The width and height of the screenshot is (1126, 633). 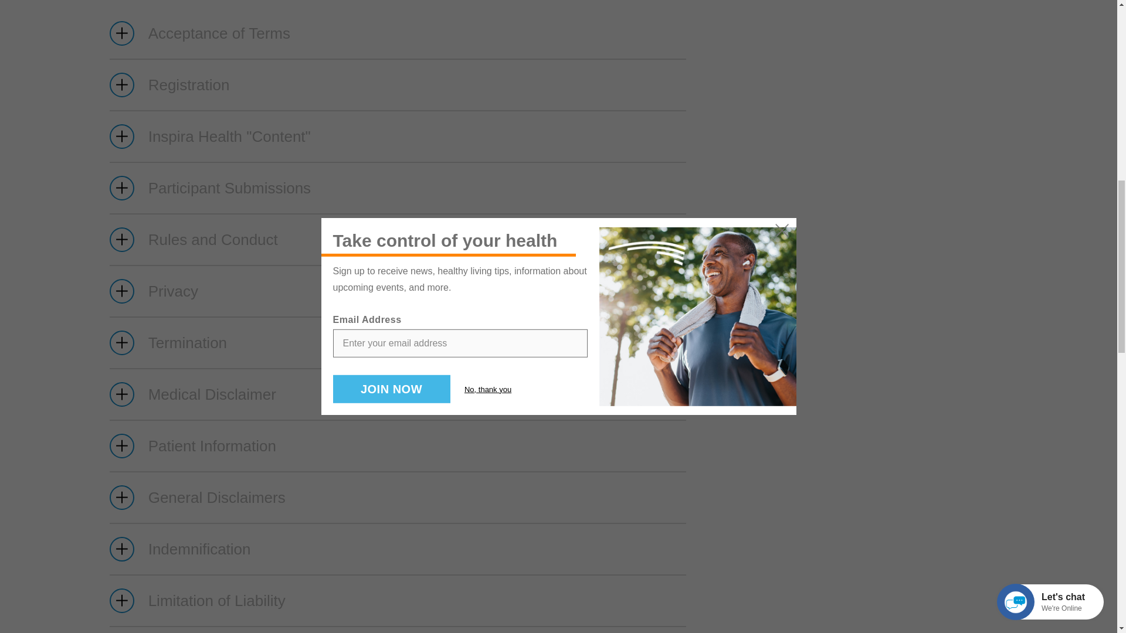 I want to click on Open accordion content, so click(x=398, y=291).